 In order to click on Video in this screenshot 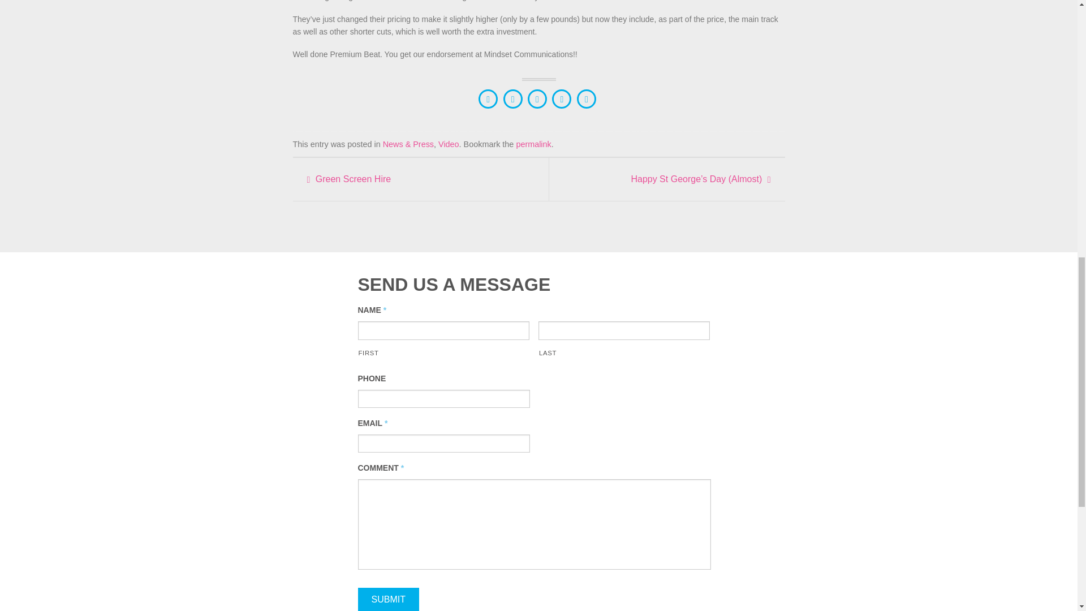, I will do `click(449, 144)`.